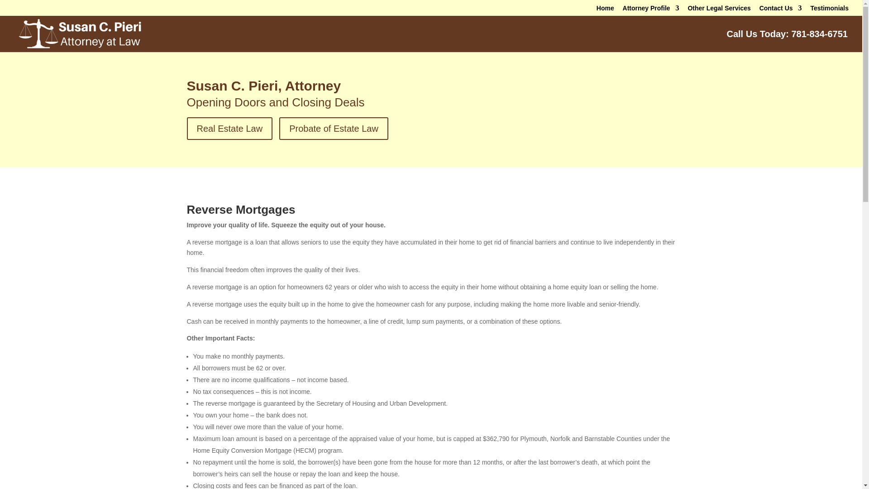 The image size is (869, 489). What do you see at coordinates (781, 10) in the screenshot?
I see `Contact Us` at bounding box center [781, 10].